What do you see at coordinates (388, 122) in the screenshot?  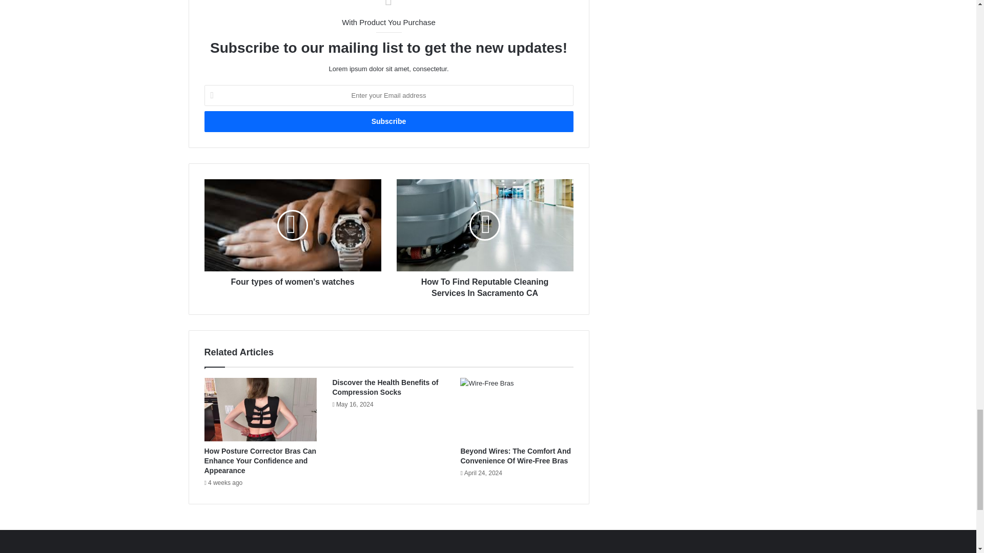 I see `Subscribe` at bounding box center [388, 122].